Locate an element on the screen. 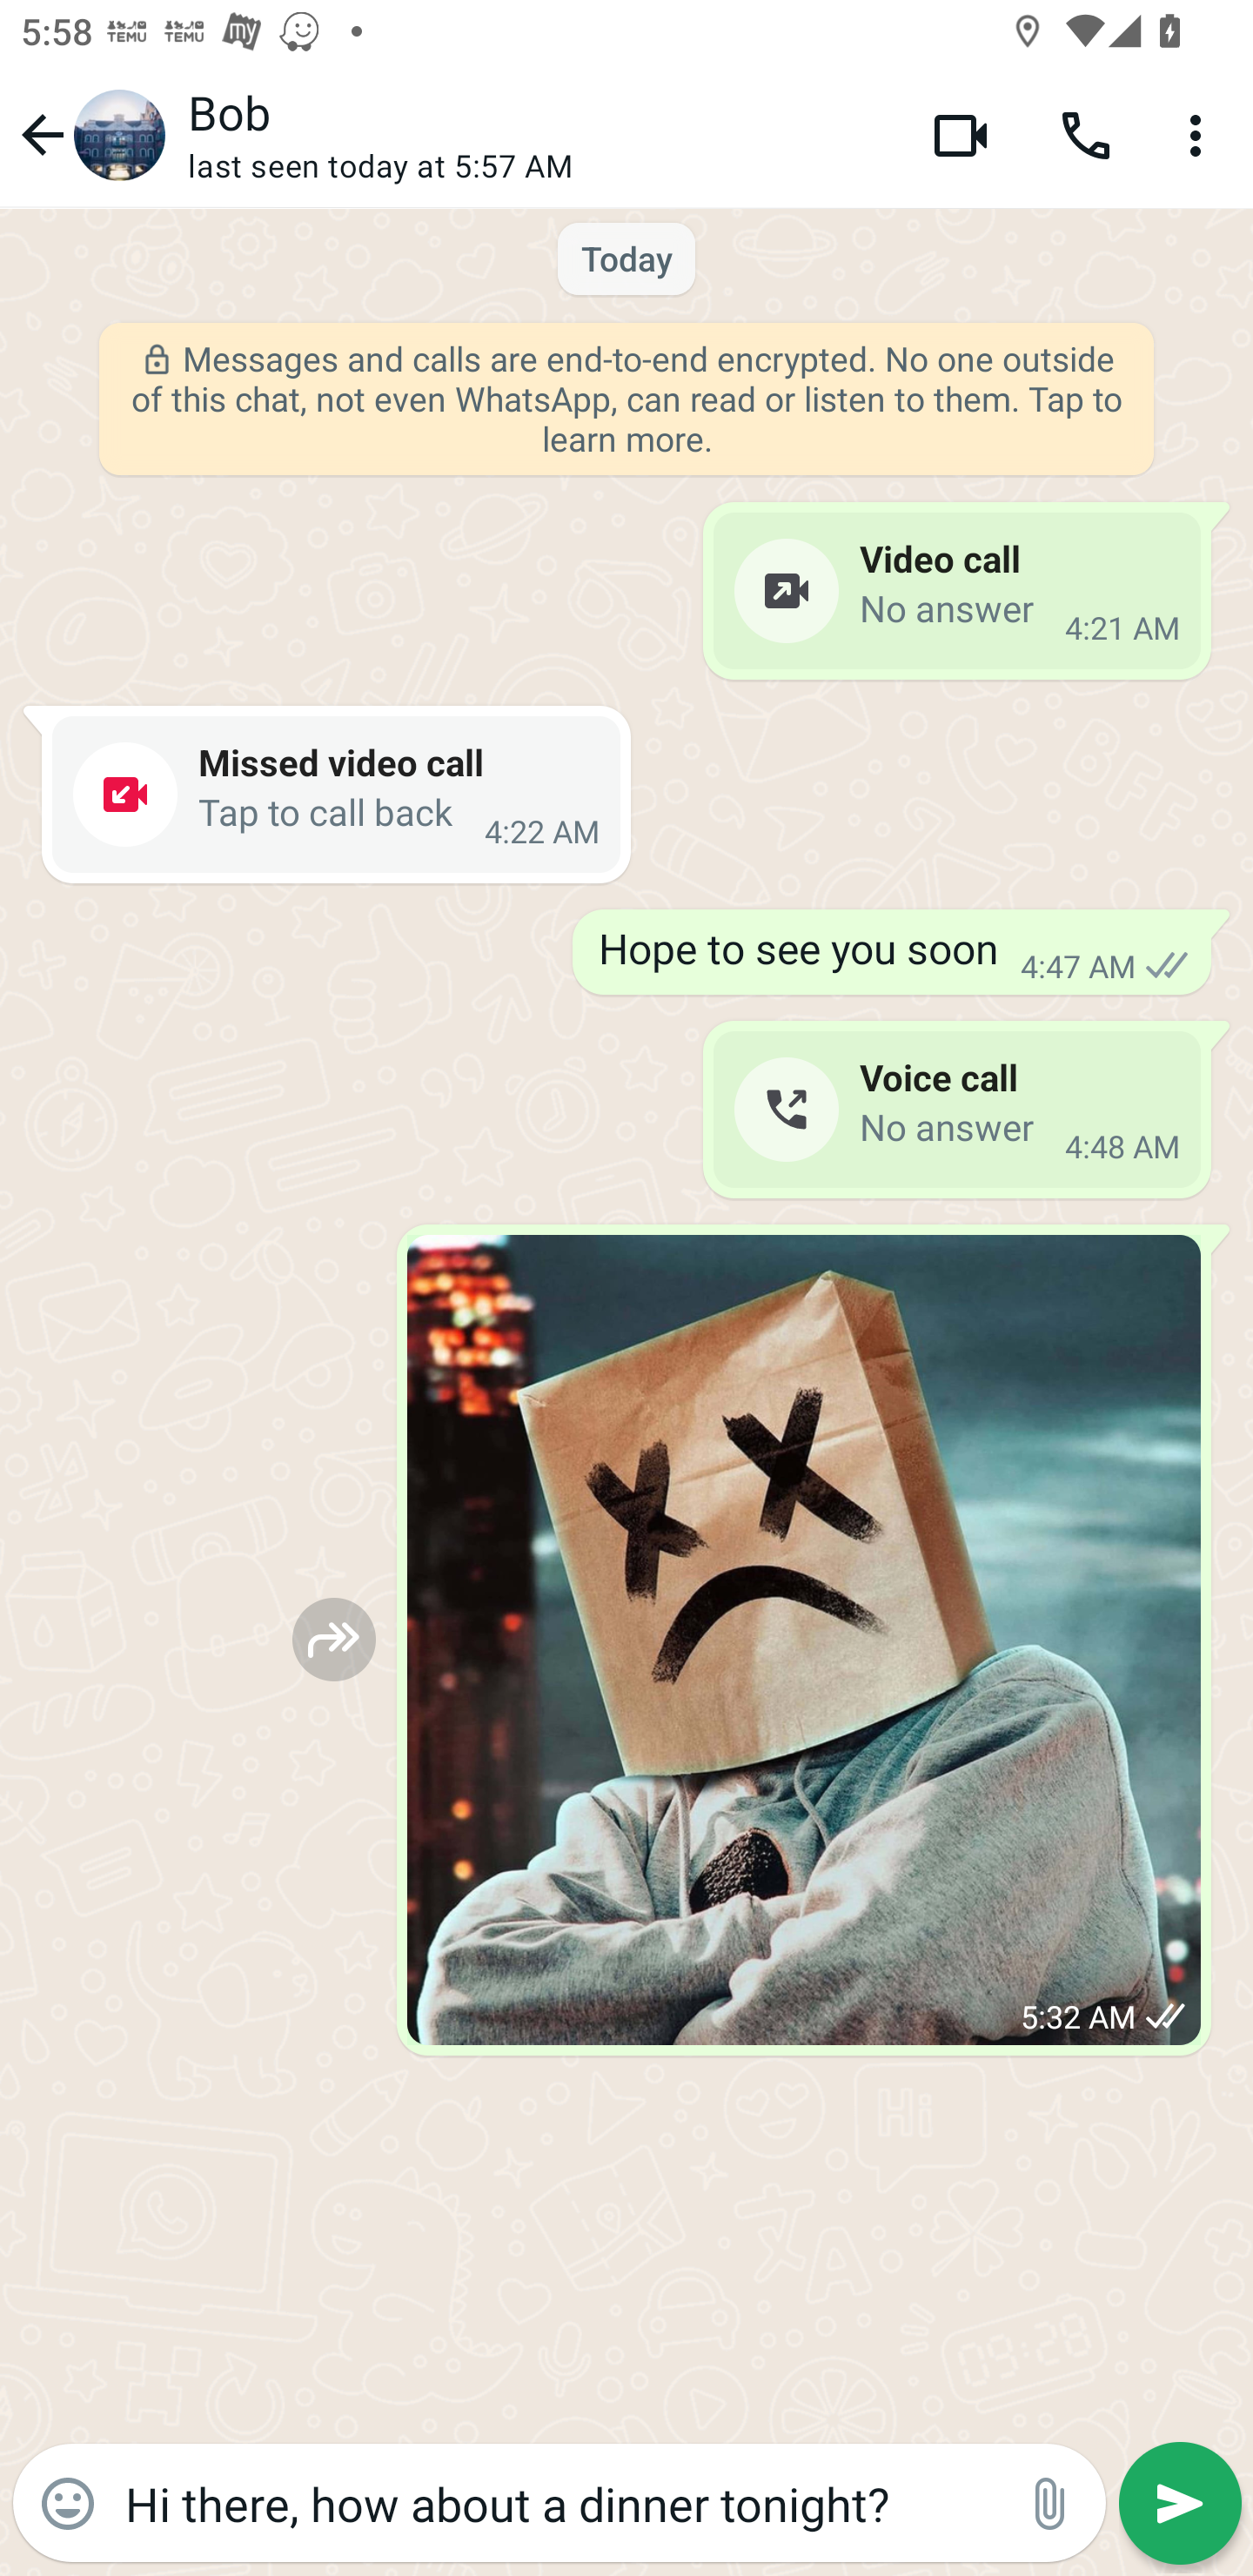 Image resolution: width=1253 pixels, height=2576 pixels. Emoji is located at coordinates (68, 2504).